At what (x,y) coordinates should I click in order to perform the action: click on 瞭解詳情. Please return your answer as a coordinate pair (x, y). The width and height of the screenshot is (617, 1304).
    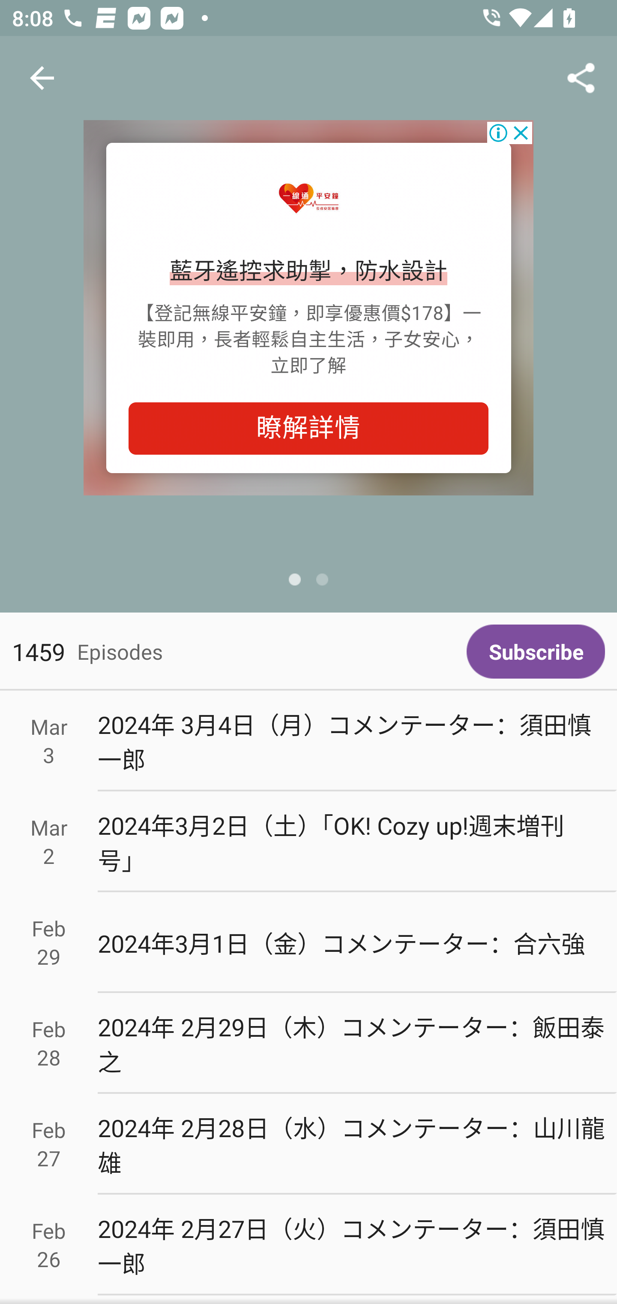
    Looking at the image, I should click on (308, 428).